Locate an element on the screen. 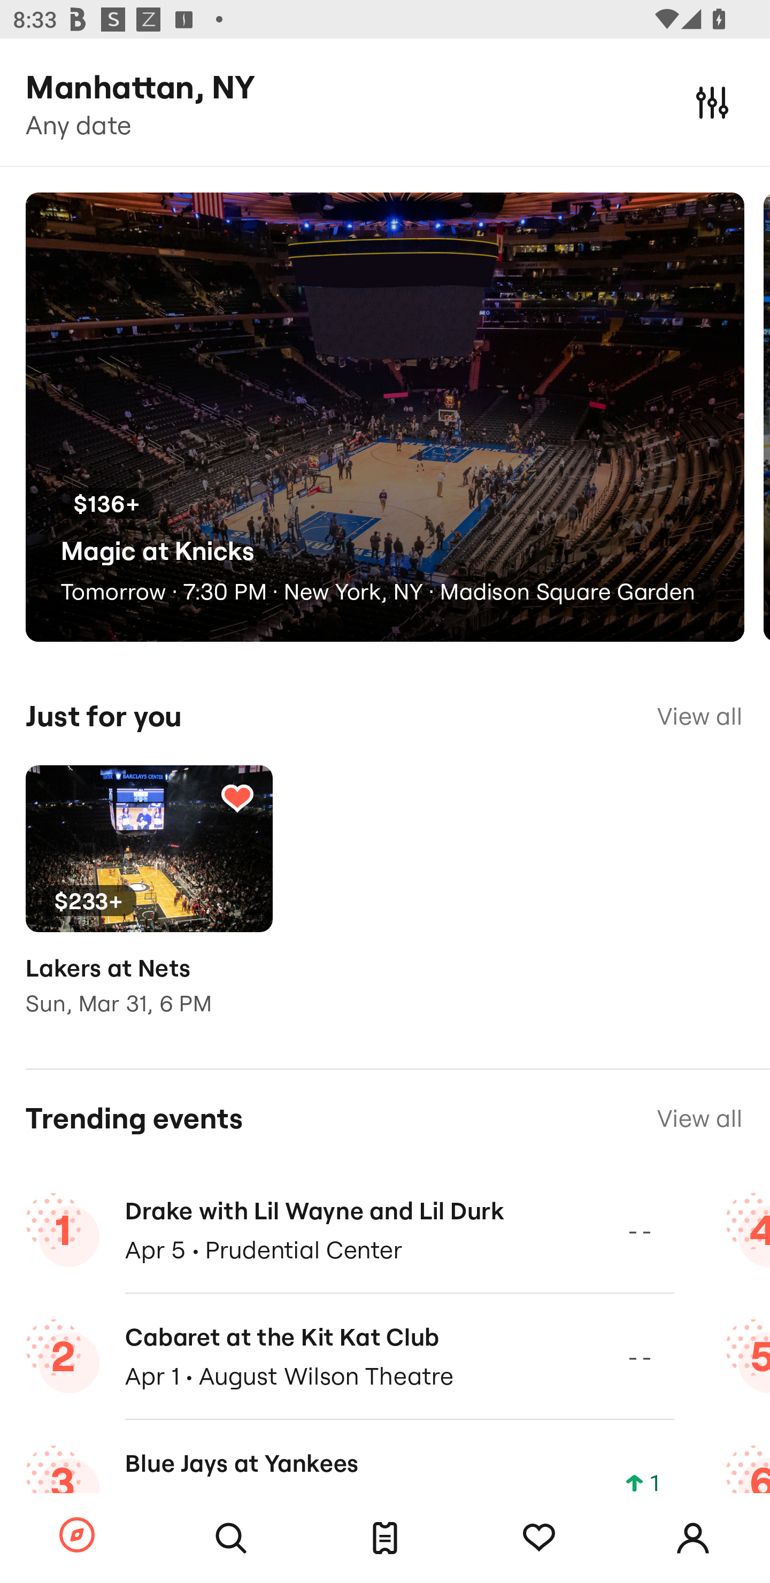 This screenshot has height=1583, width=770. Tracking is located at coordinates (539, 1538).